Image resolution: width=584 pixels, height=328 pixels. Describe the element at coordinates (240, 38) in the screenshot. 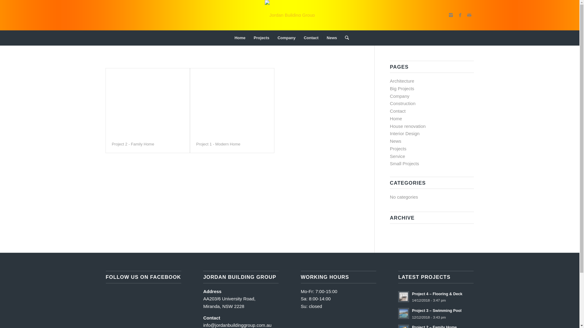

I see `Home` at that location.